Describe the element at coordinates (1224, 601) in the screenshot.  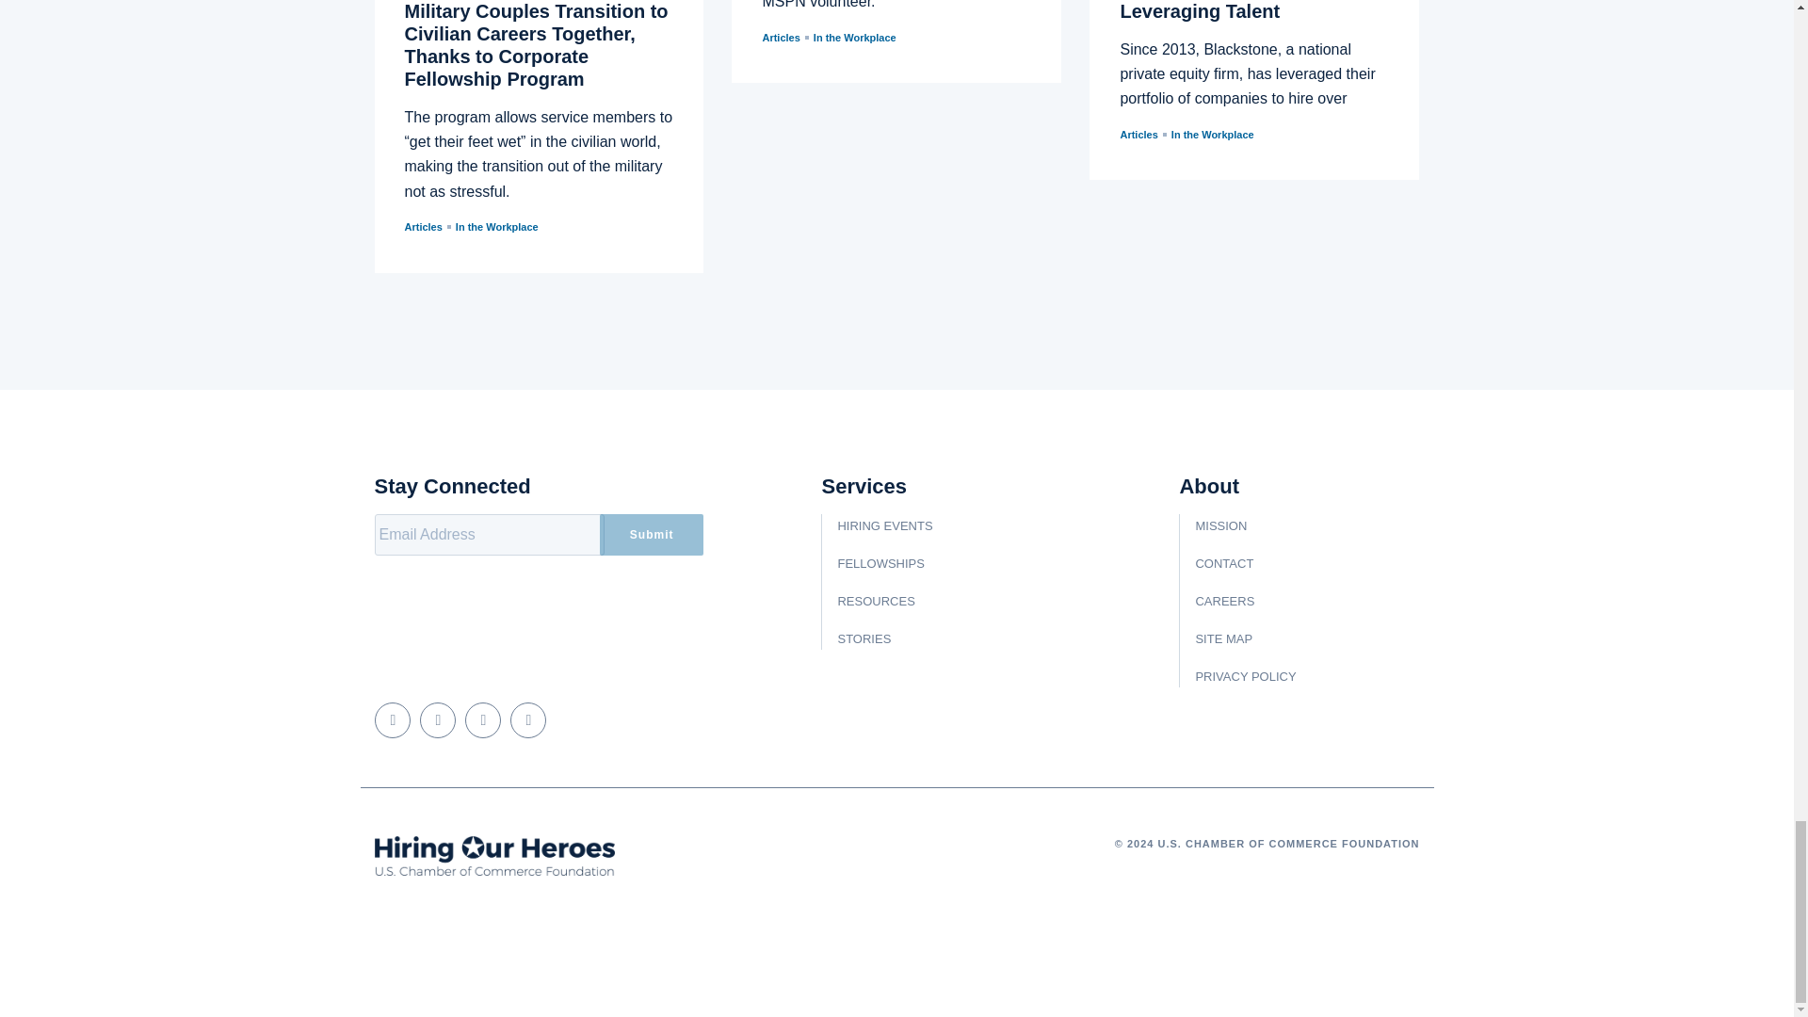
I see `CAREERS` at that location.